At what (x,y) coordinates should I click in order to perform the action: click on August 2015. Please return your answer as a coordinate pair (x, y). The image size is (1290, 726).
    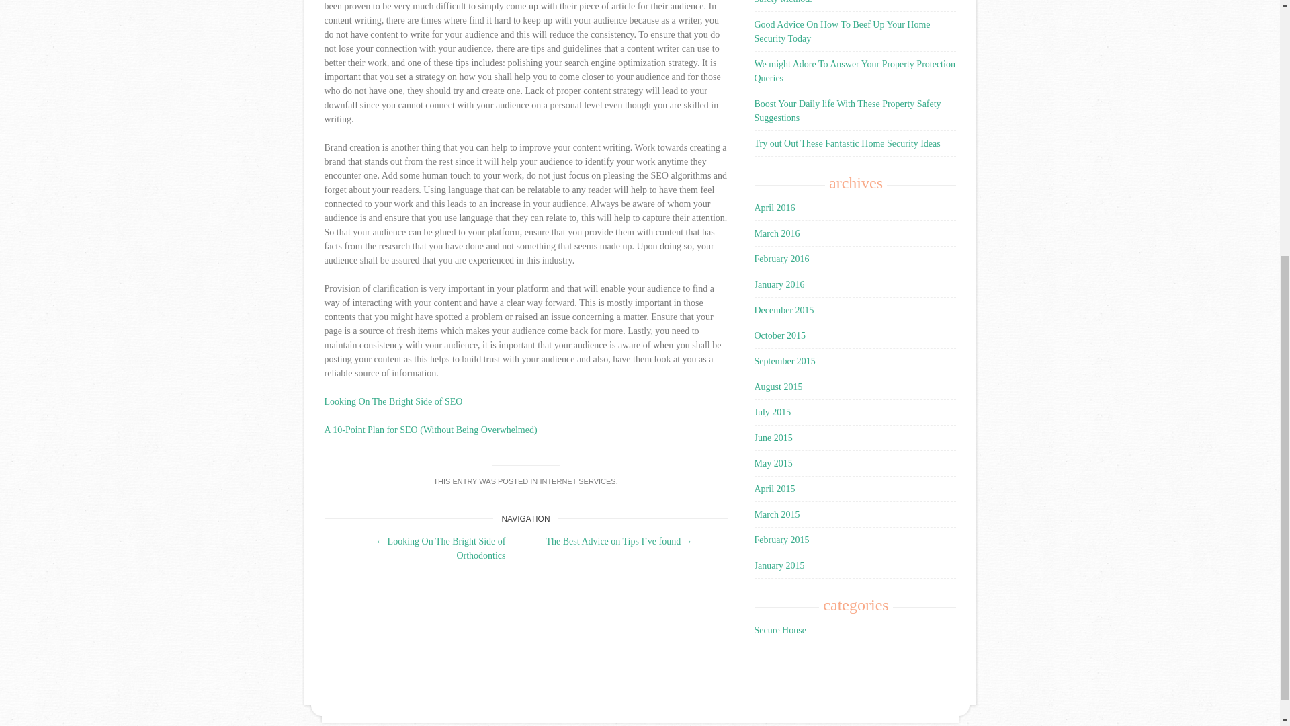
    Looking at the image, I should click on (778, 387).